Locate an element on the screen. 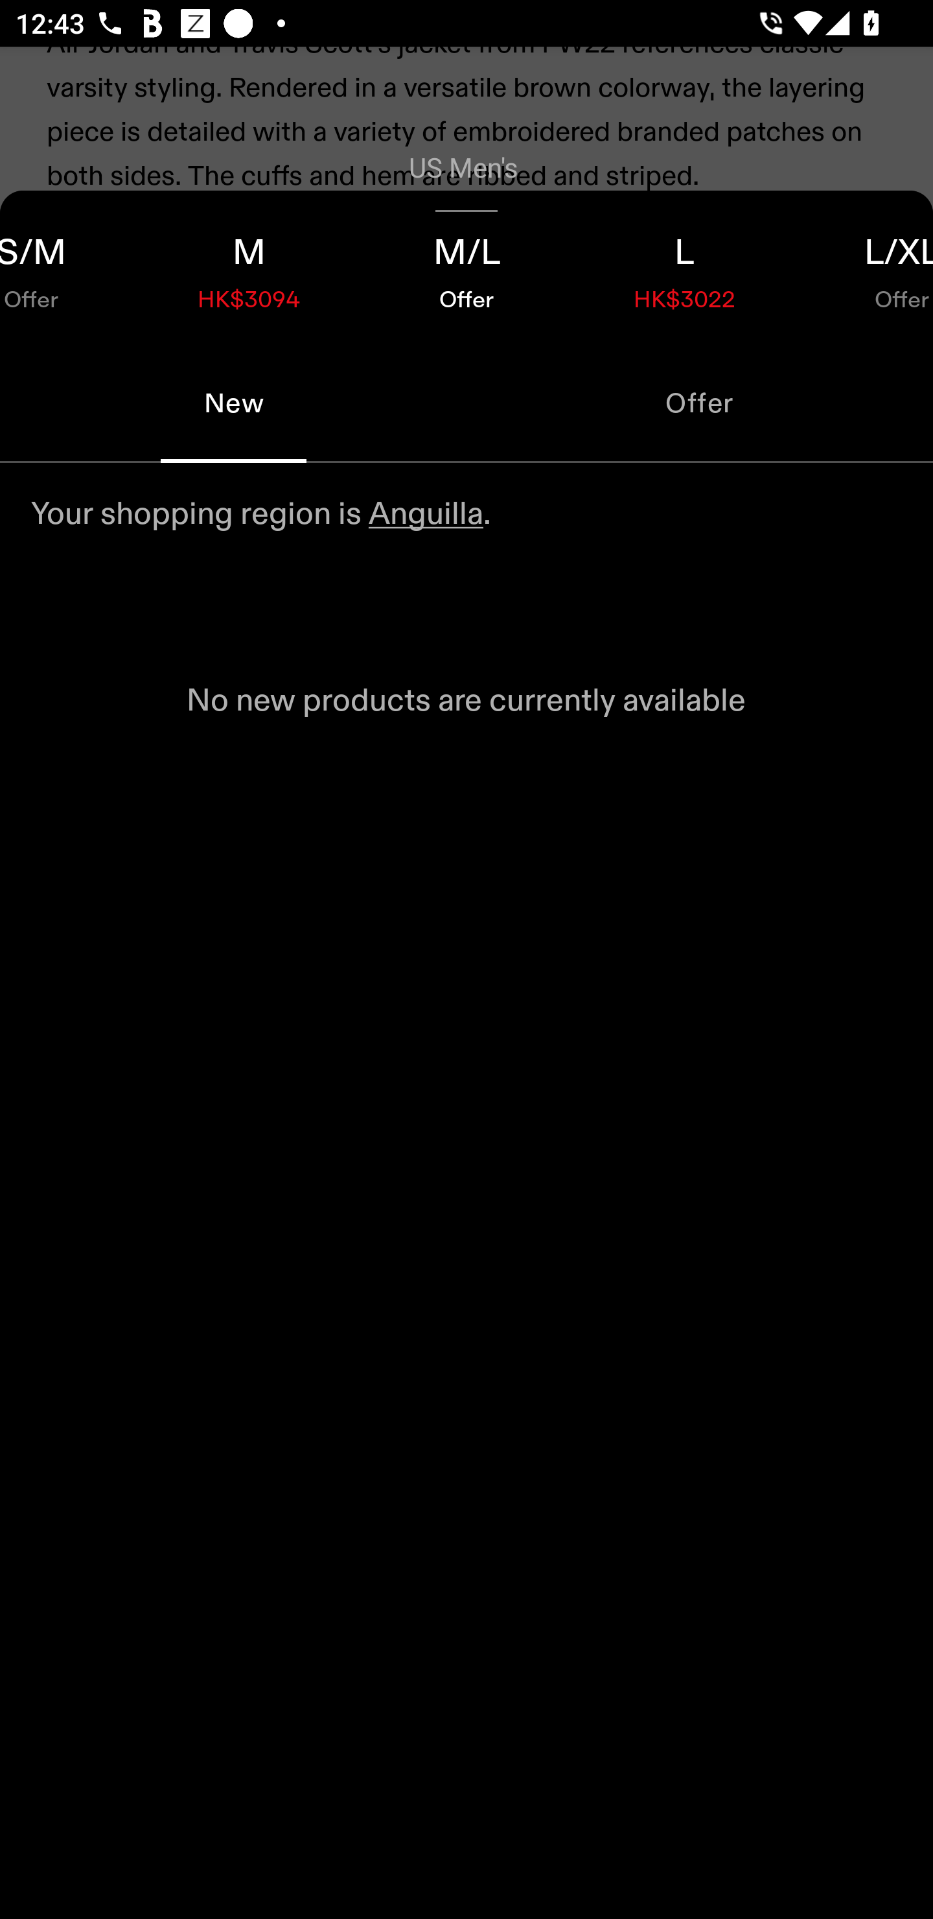 The height and width of the screenshot is (1919, 933). L HK$3022 is located at coordinates (684, 267).